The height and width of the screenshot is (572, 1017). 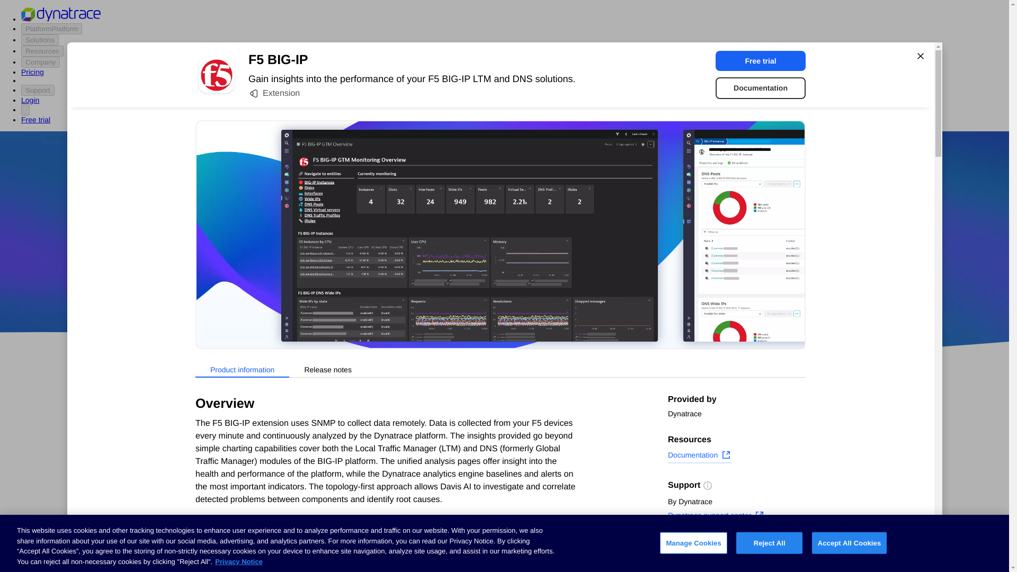 I want to click on Free trial, so click(x=761, y=60).